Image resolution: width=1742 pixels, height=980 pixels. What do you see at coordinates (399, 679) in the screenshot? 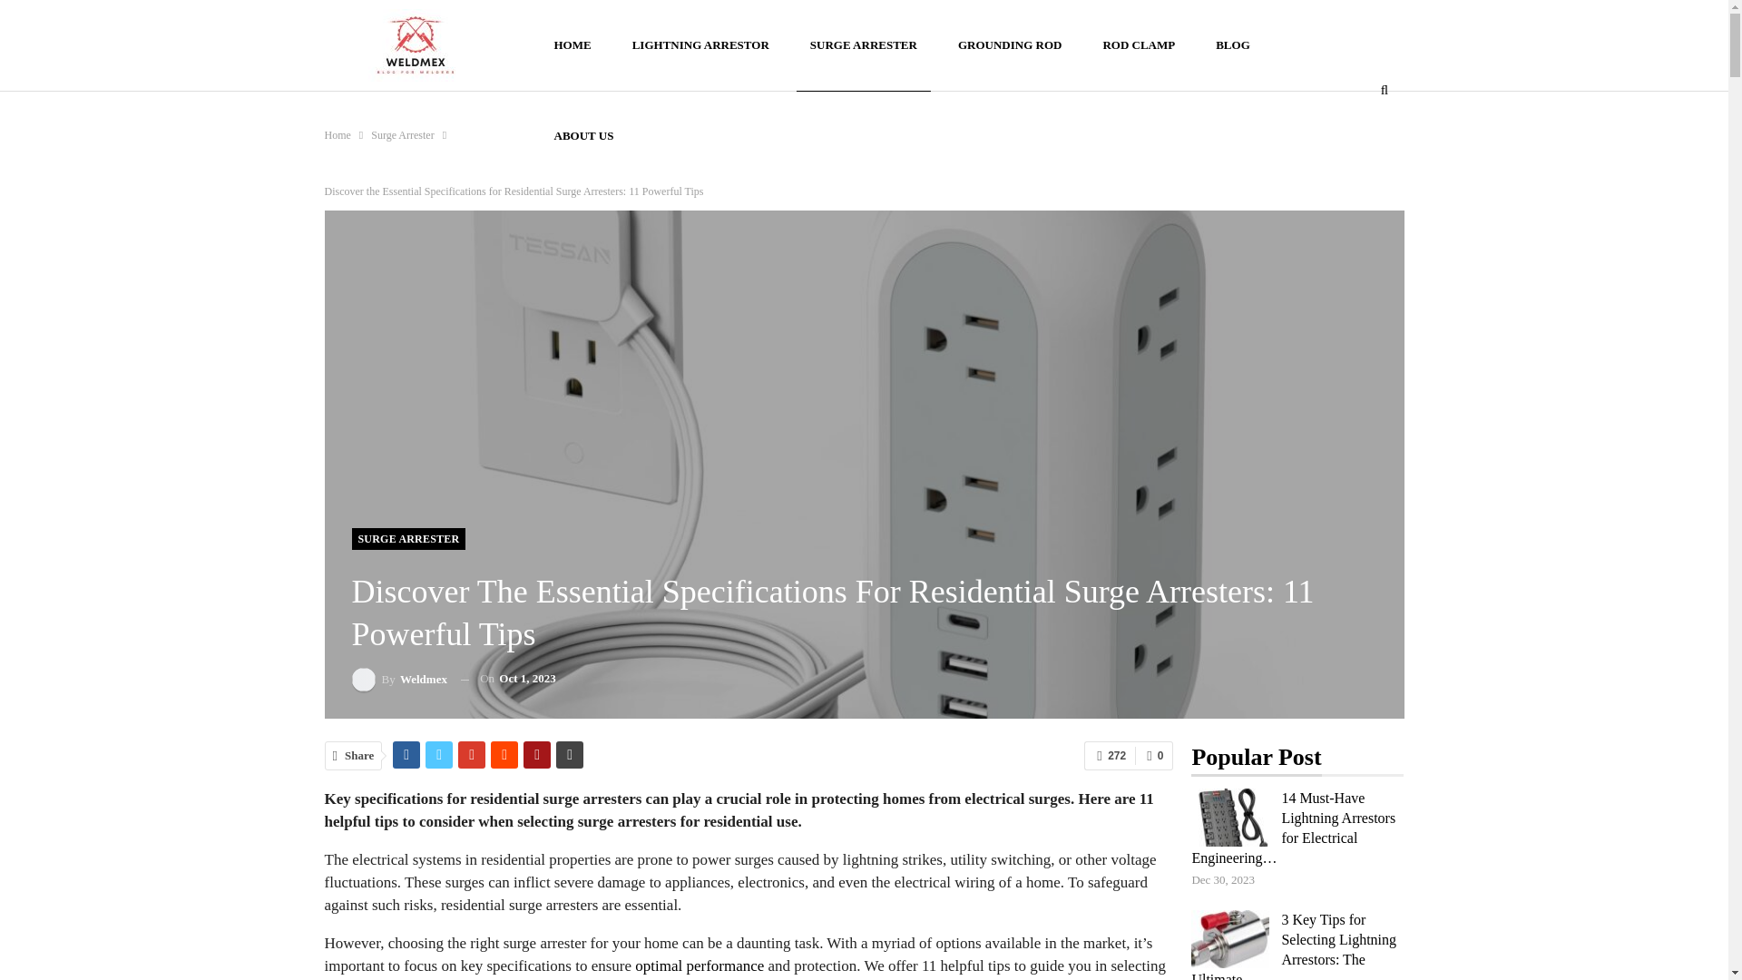
I see `Browse Author Articles` at bounding box center [399, 679].